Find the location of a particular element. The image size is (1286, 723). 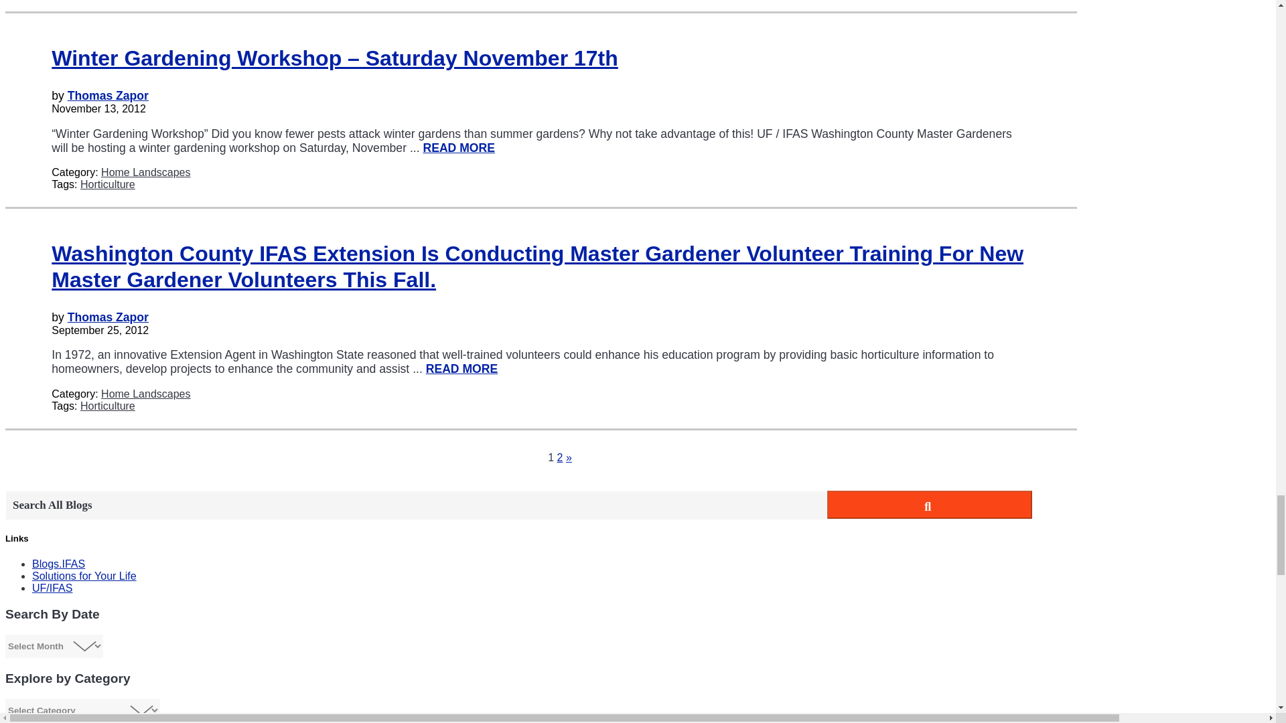

Search All Blogs is located at coordinates (415, 505).